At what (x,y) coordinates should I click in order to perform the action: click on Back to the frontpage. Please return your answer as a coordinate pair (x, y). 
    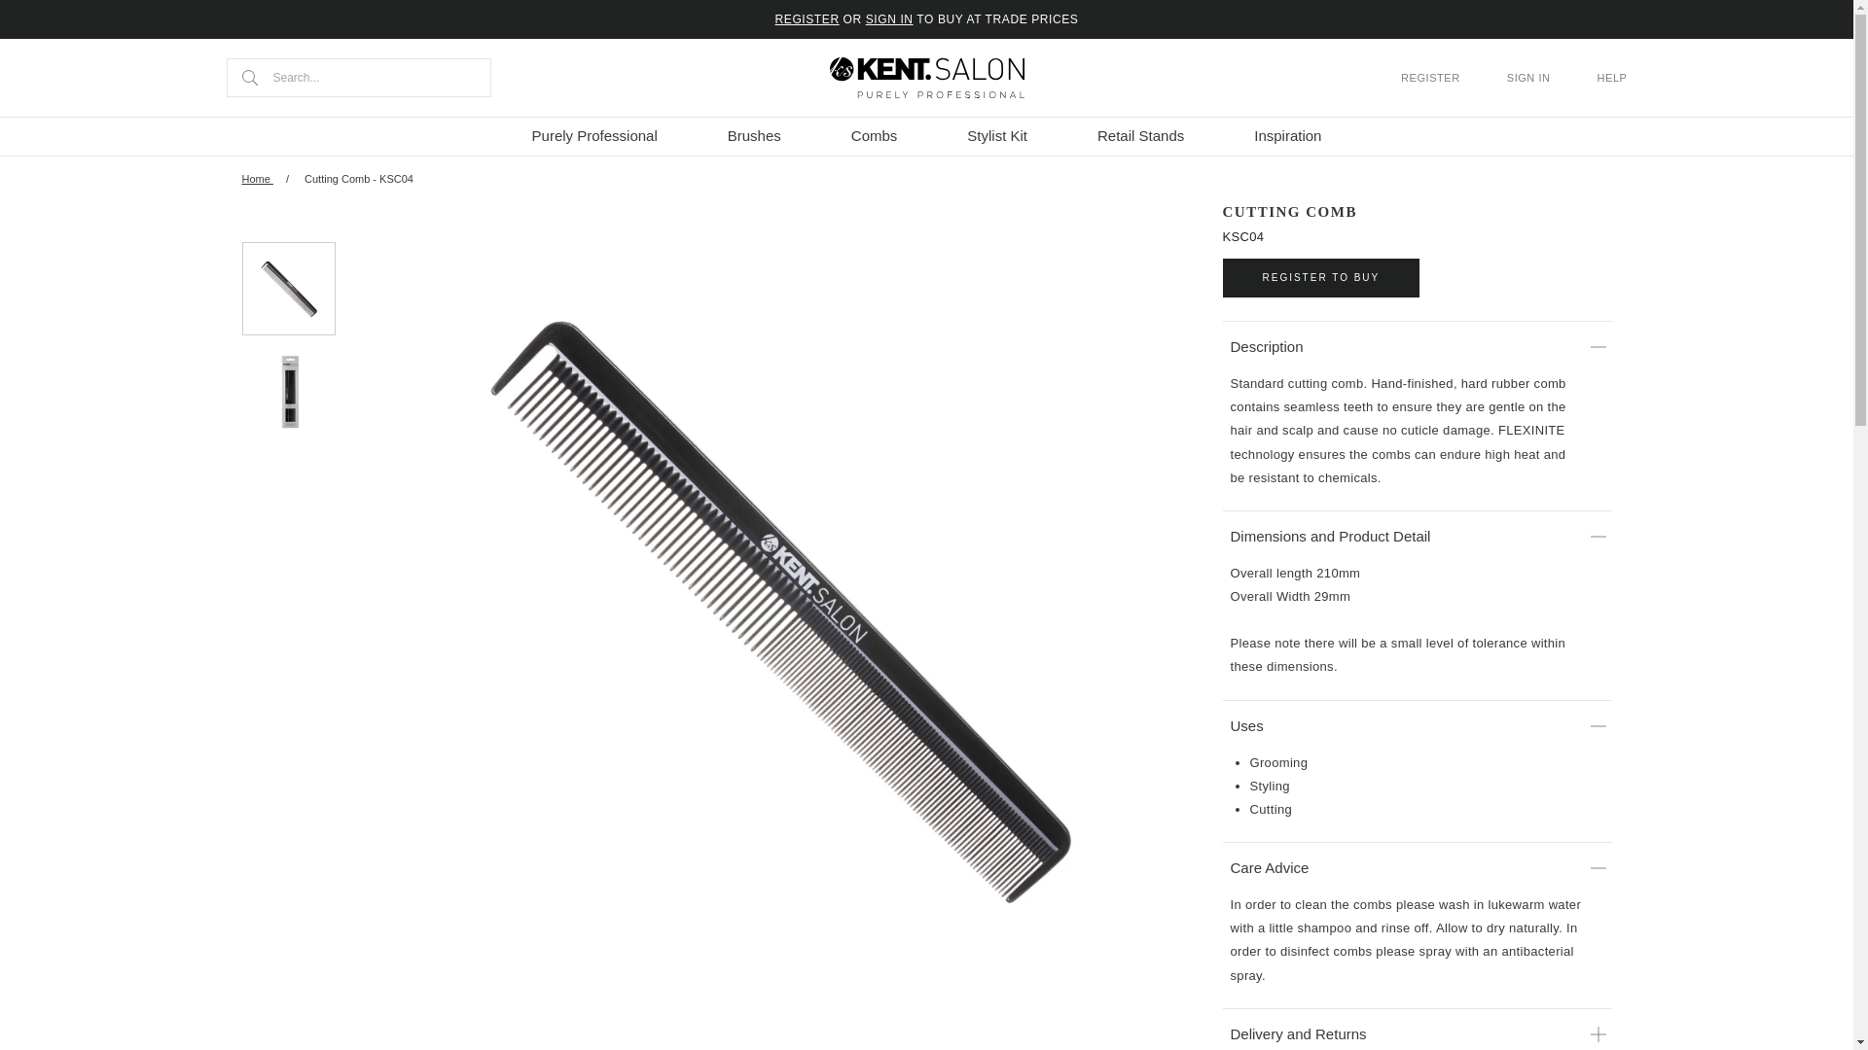
    Looking at the image, I should click on (257, 179).